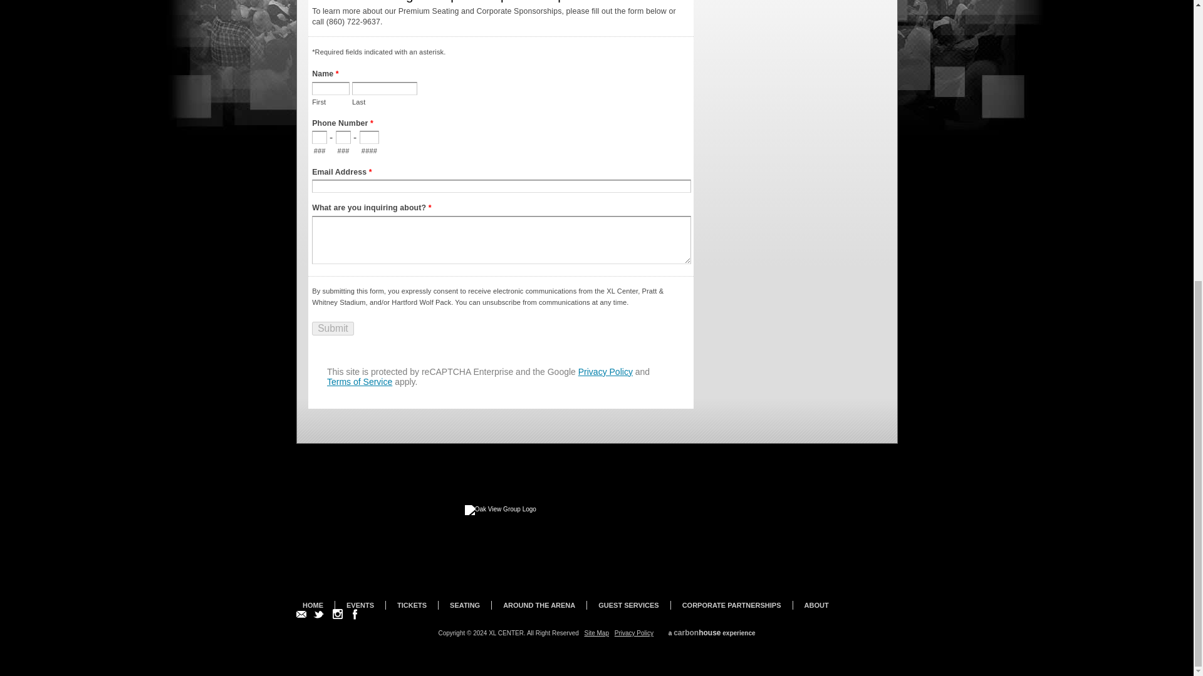  I want to click on Events, so click(360, 605).